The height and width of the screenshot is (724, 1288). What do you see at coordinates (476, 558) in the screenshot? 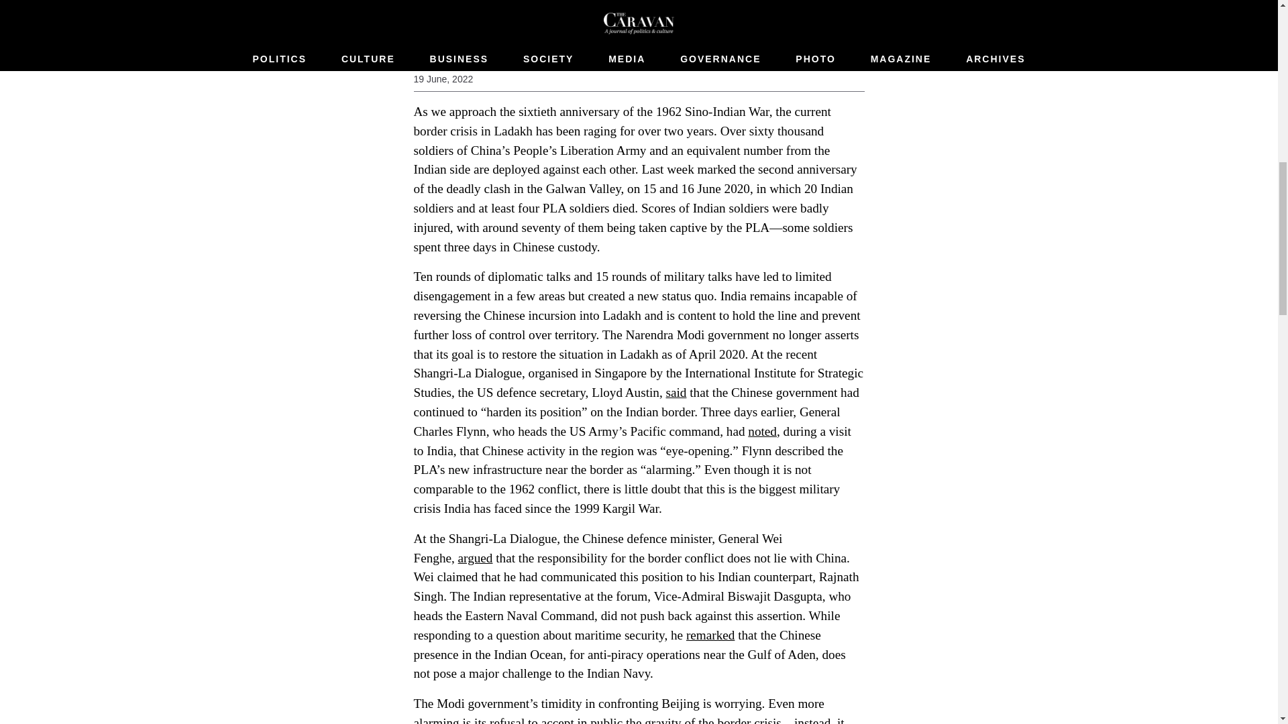
I see `argued` at bounding box center [476, 558].